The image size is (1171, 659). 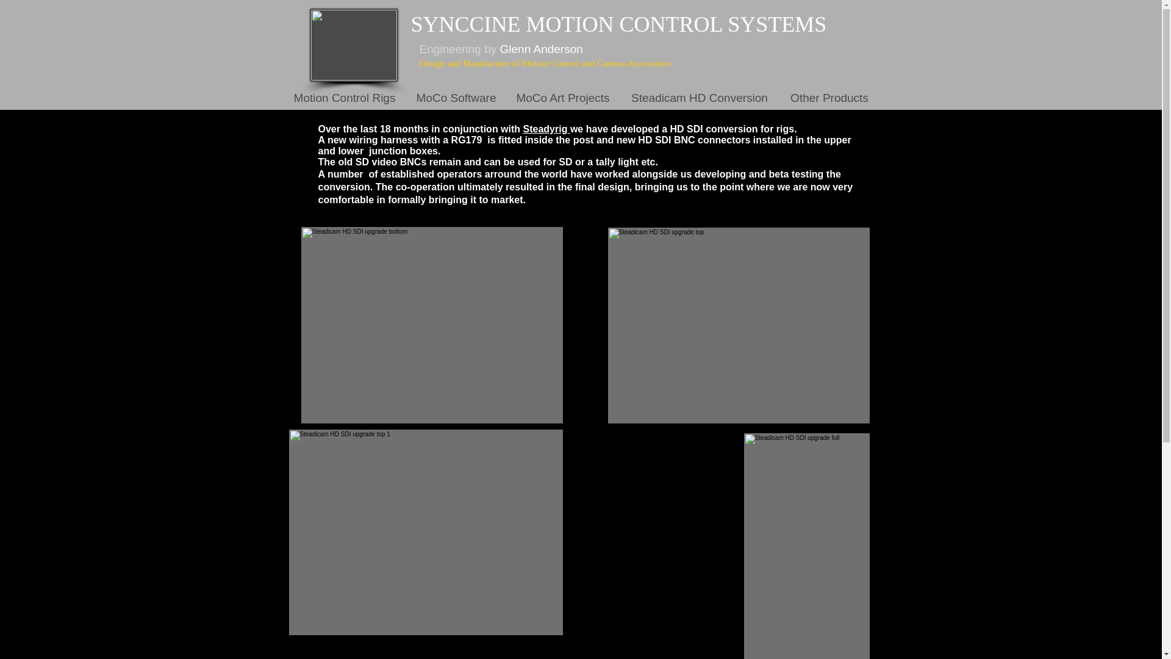 I want to click on Motion Control Rigs, so click(x=345, y=98).